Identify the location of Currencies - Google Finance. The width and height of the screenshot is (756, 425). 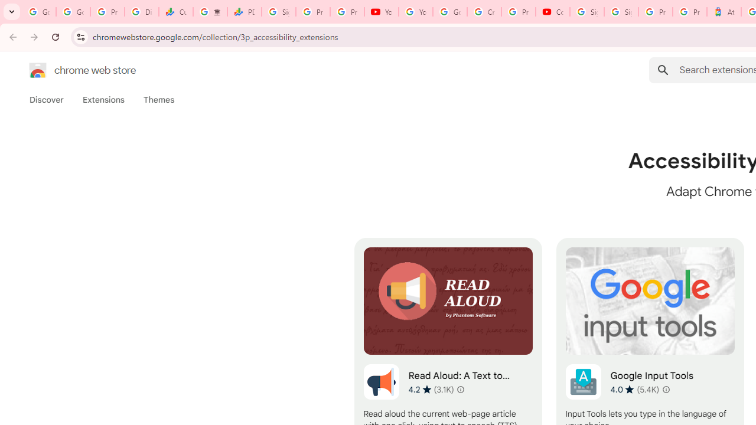
(175, 12).